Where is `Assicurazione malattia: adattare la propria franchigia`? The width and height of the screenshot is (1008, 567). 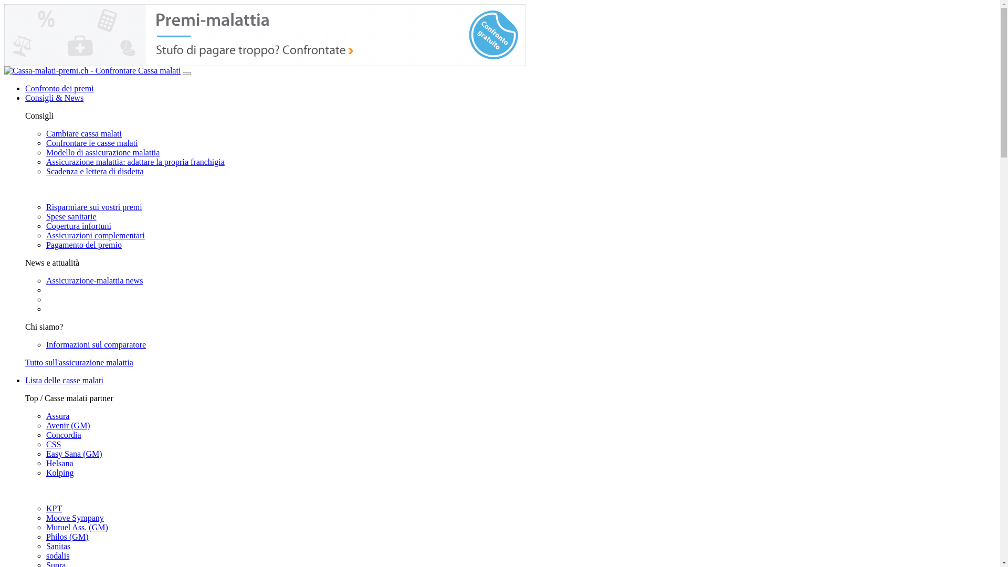 Assicurazione malattia: adattare la propria franchigia is located at coordinates (135, 162).